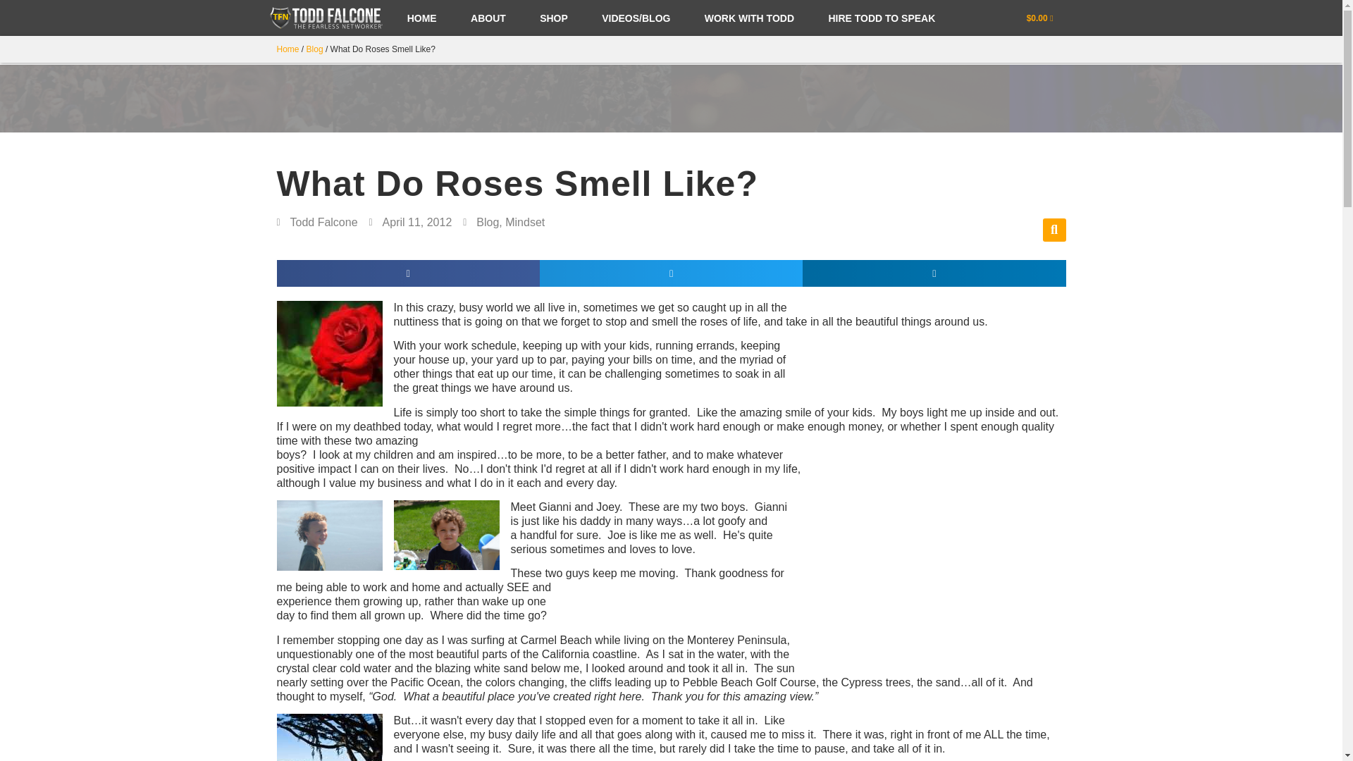 The height and width of the screenshot is (761, 1353). I want to click on carmelbeach, so click(328, 737).